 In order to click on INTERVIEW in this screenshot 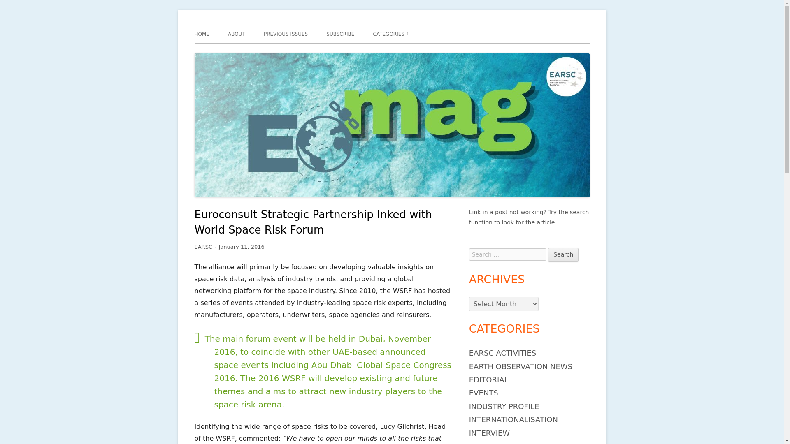, I will do `click(489, 433)`.